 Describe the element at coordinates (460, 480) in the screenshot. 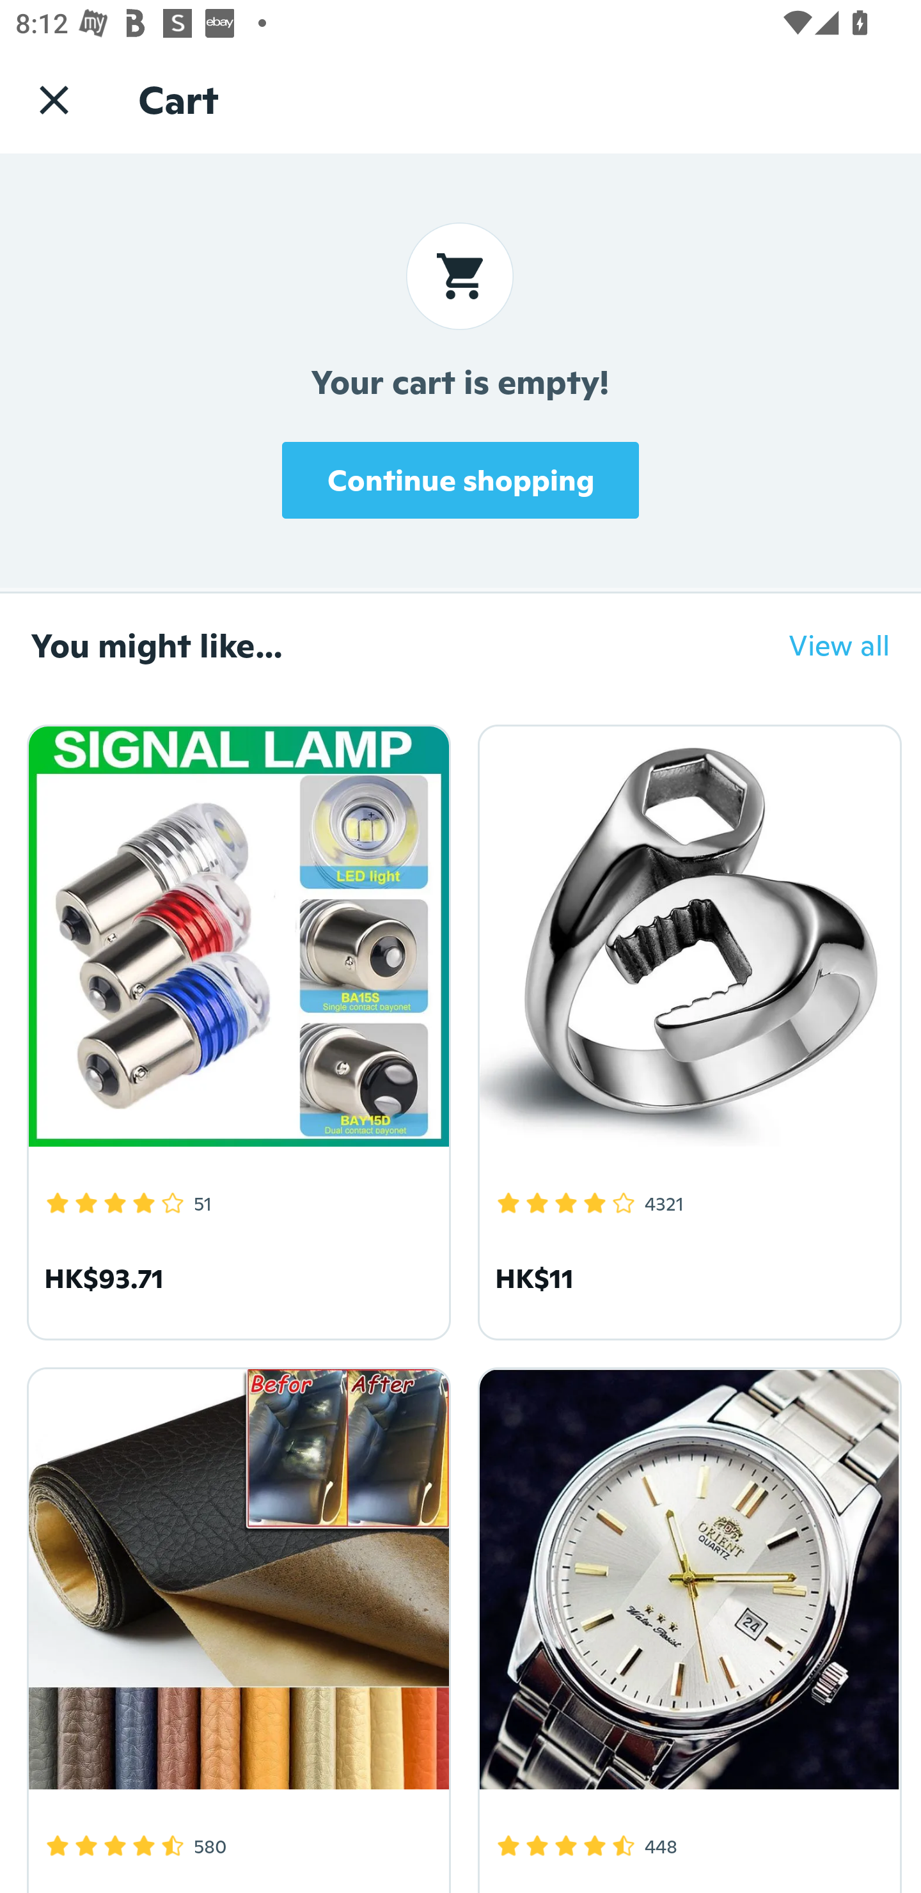

I see `Continue shopping` at that location.